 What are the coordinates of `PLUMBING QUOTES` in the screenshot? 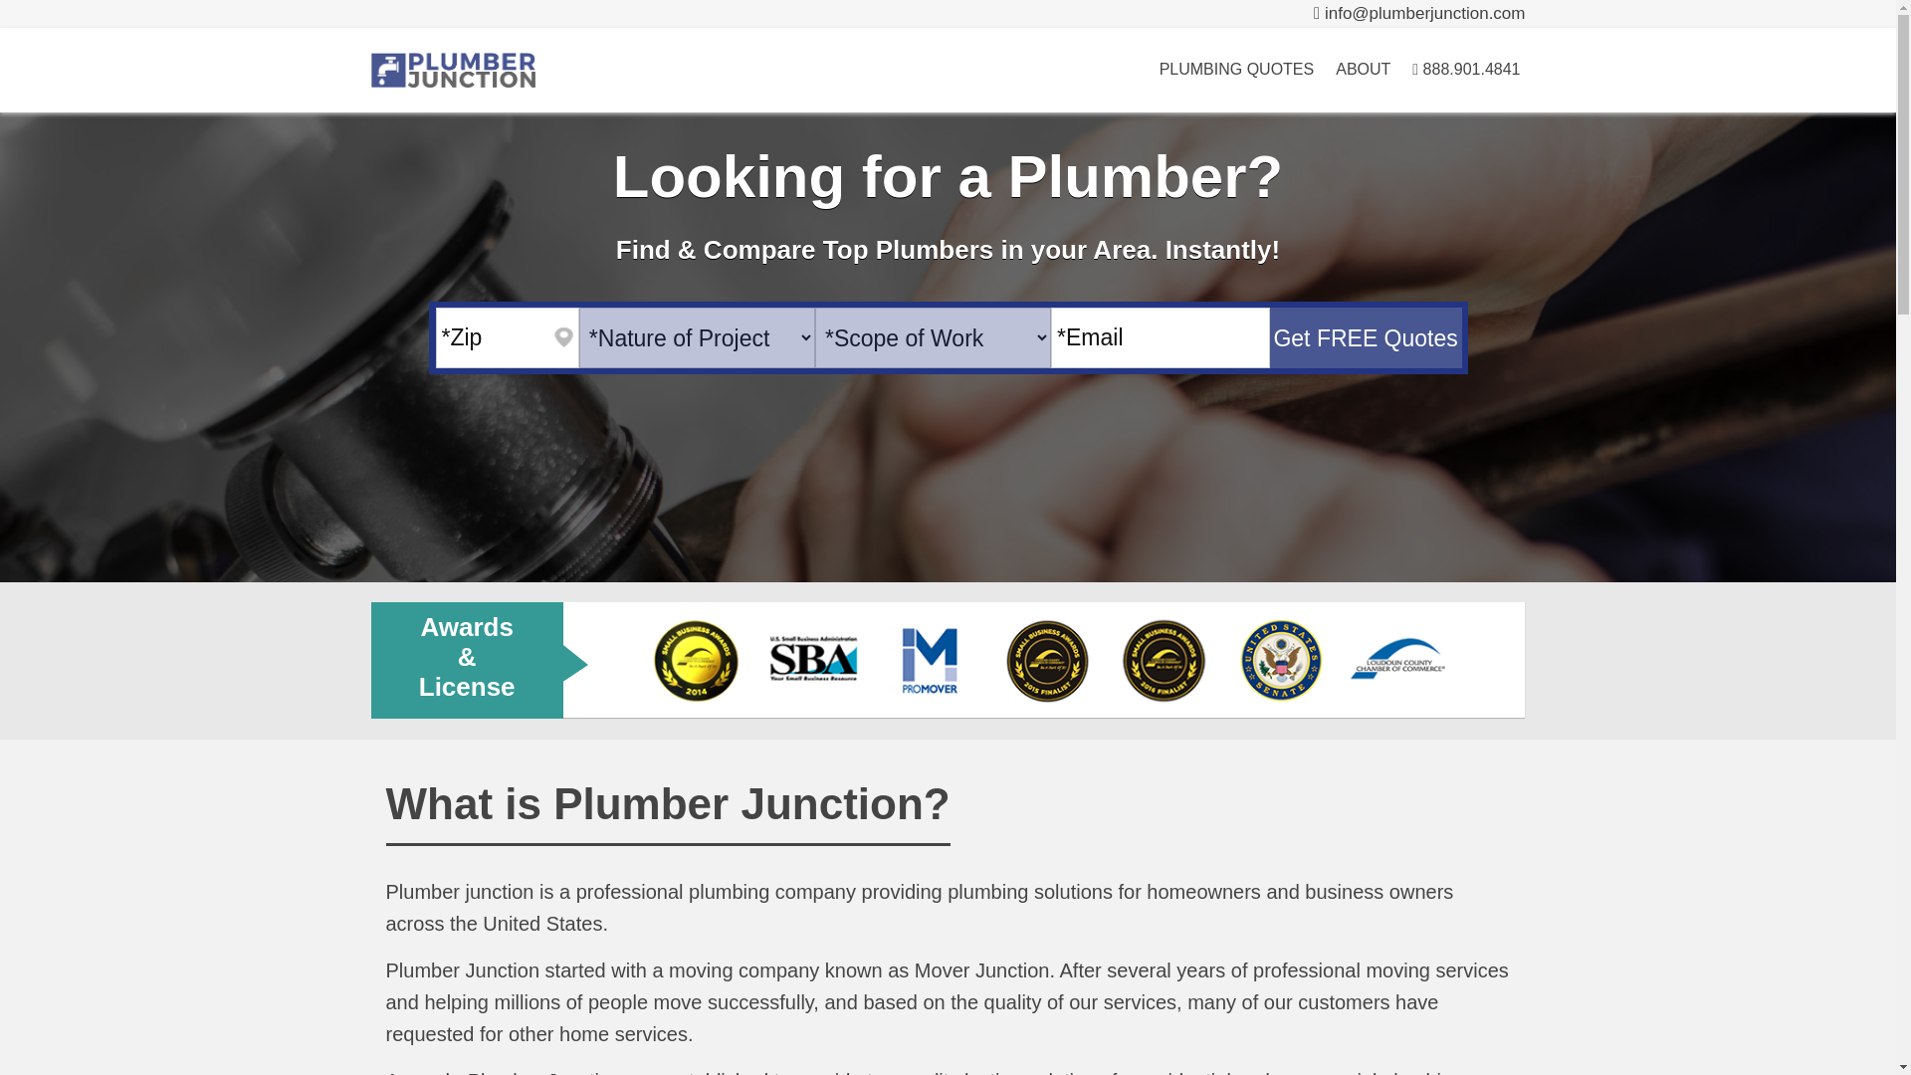 It's located at (1236, 70).